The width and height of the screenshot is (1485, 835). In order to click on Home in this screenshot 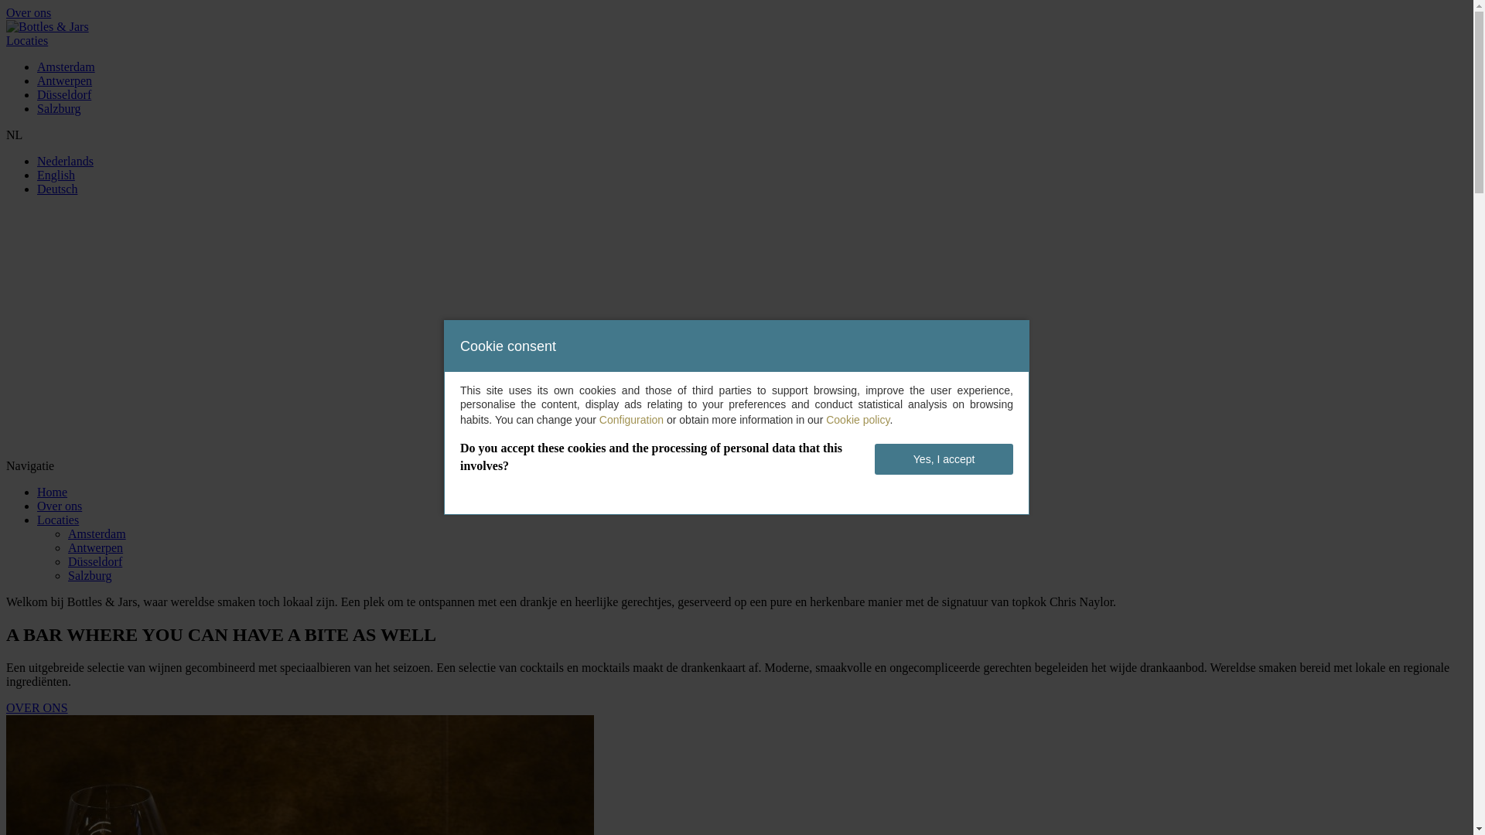, I will do `click(53, 492)`.